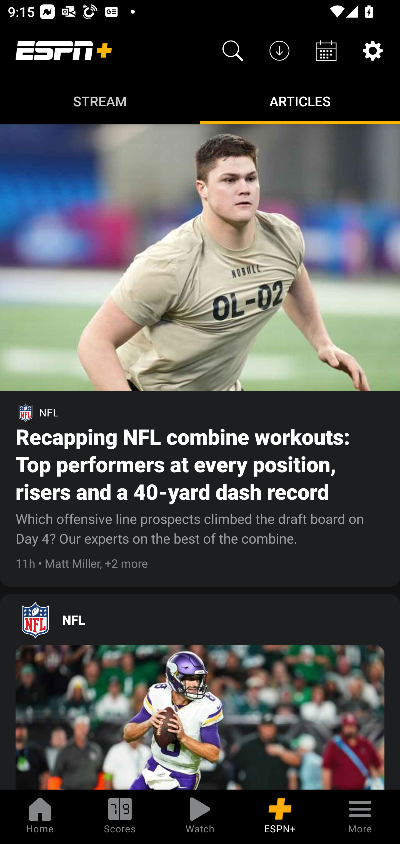 This screenshot has width=400, height=844. Describe the element at coordinates (373, 51) in the screenshot. I see `Settings` at that location.